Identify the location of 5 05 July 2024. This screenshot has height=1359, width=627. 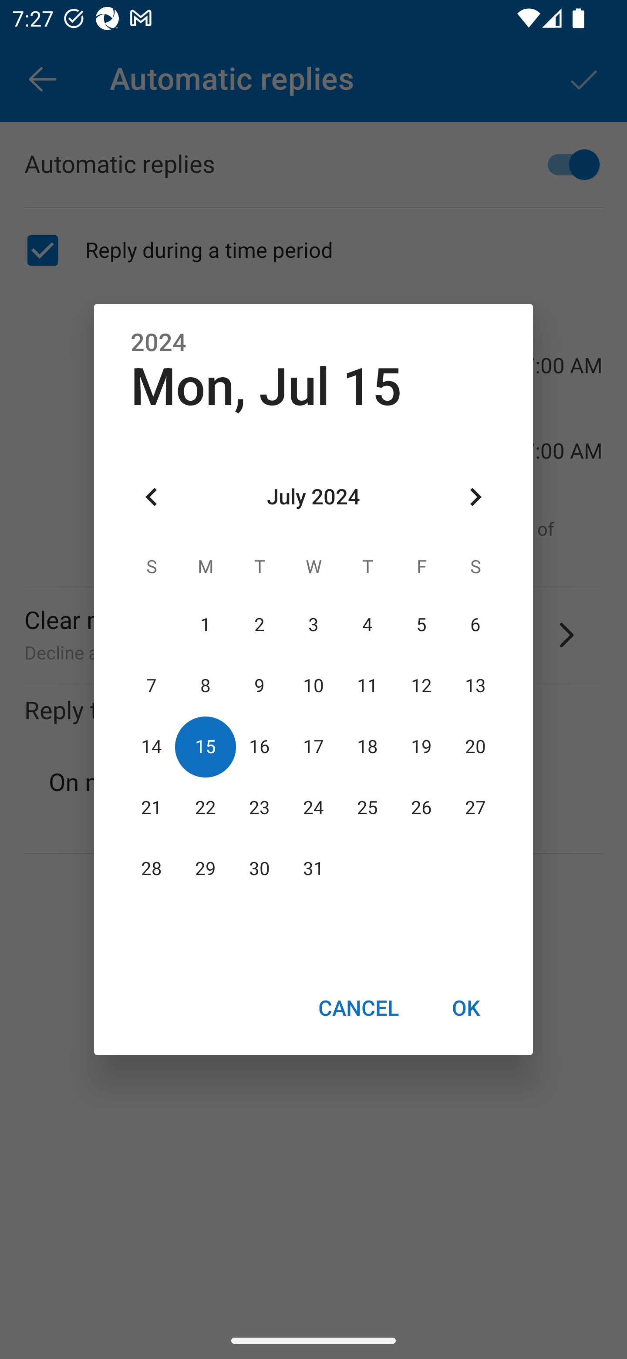
(421, 625).